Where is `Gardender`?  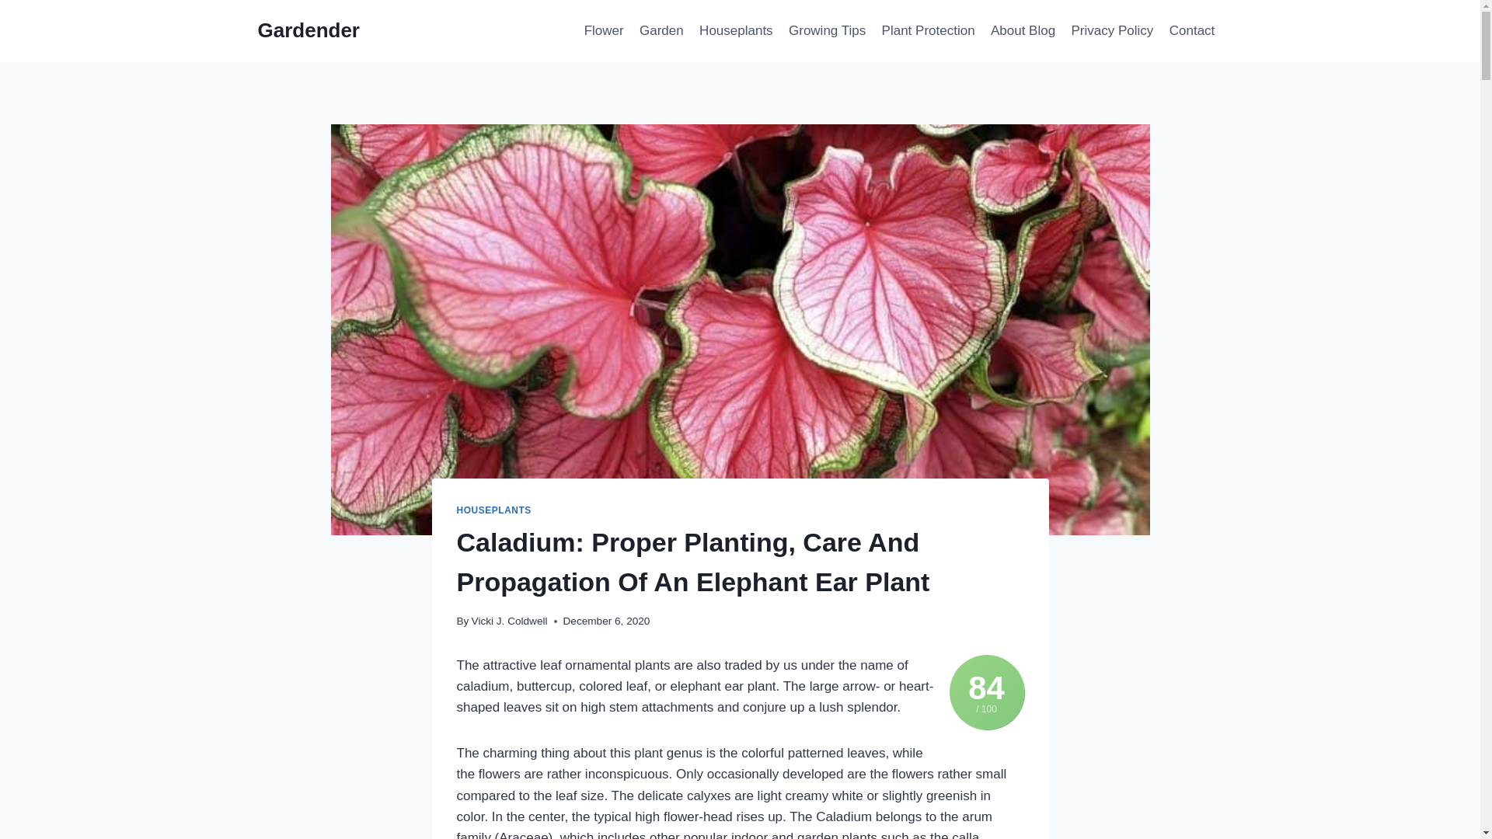
Gardender is located at coordinates (309, 30).